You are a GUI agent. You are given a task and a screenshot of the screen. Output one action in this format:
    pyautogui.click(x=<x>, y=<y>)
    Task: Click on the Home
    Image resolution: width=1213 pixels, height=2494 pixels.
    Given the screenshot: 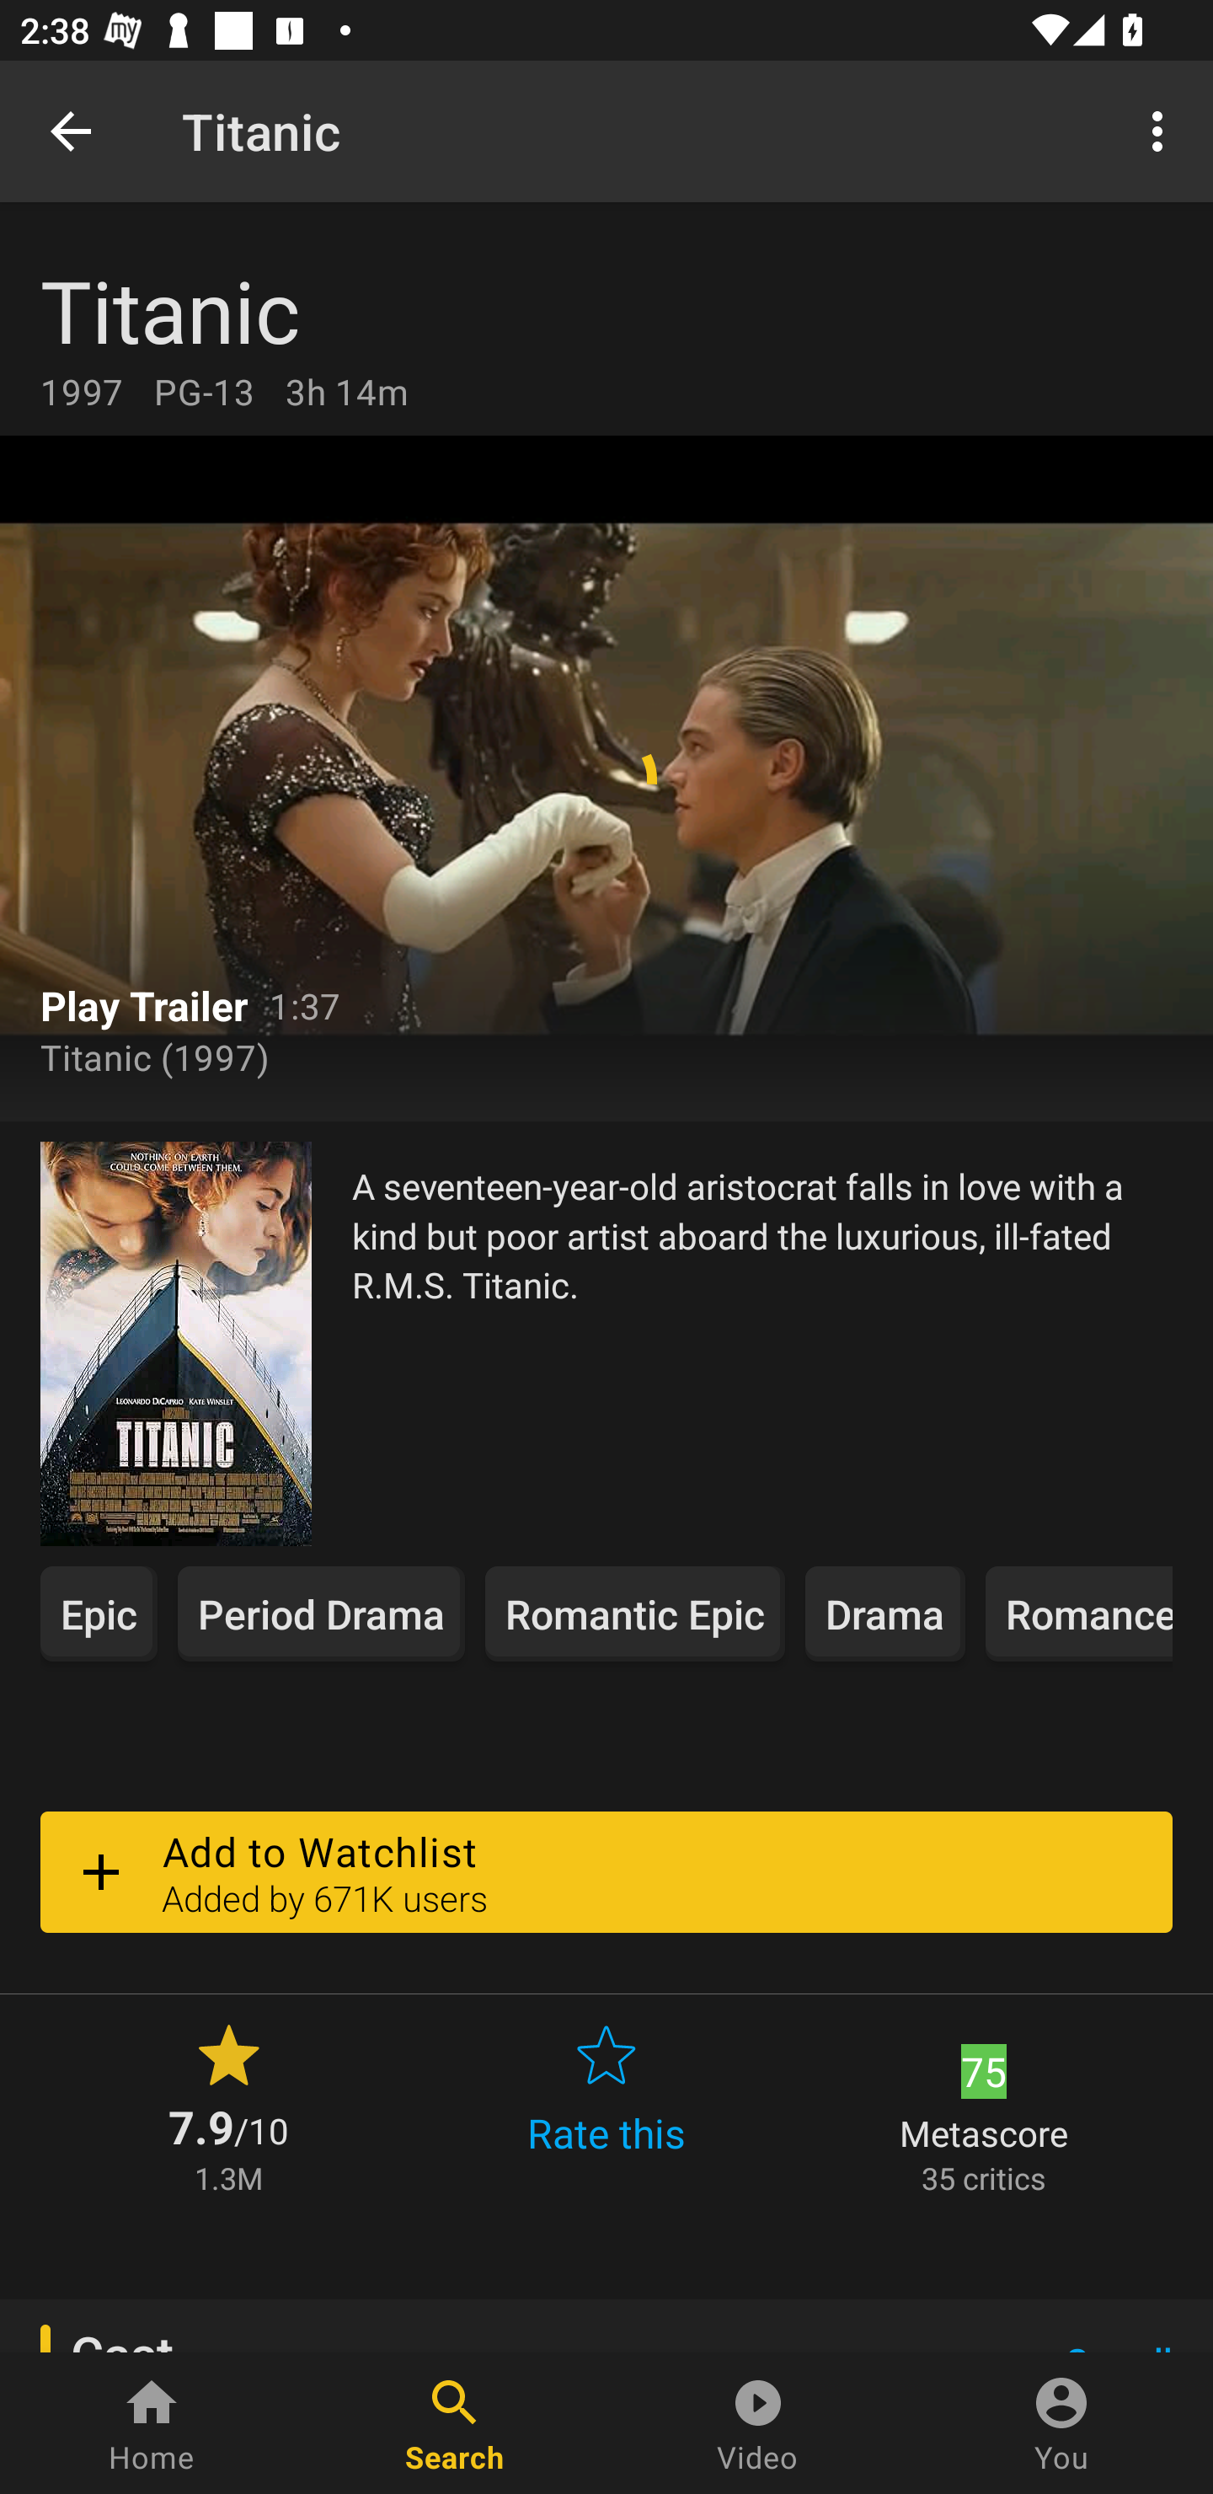 What is the action you would take?
    pyautogui.click(x=152, y=2423)
    